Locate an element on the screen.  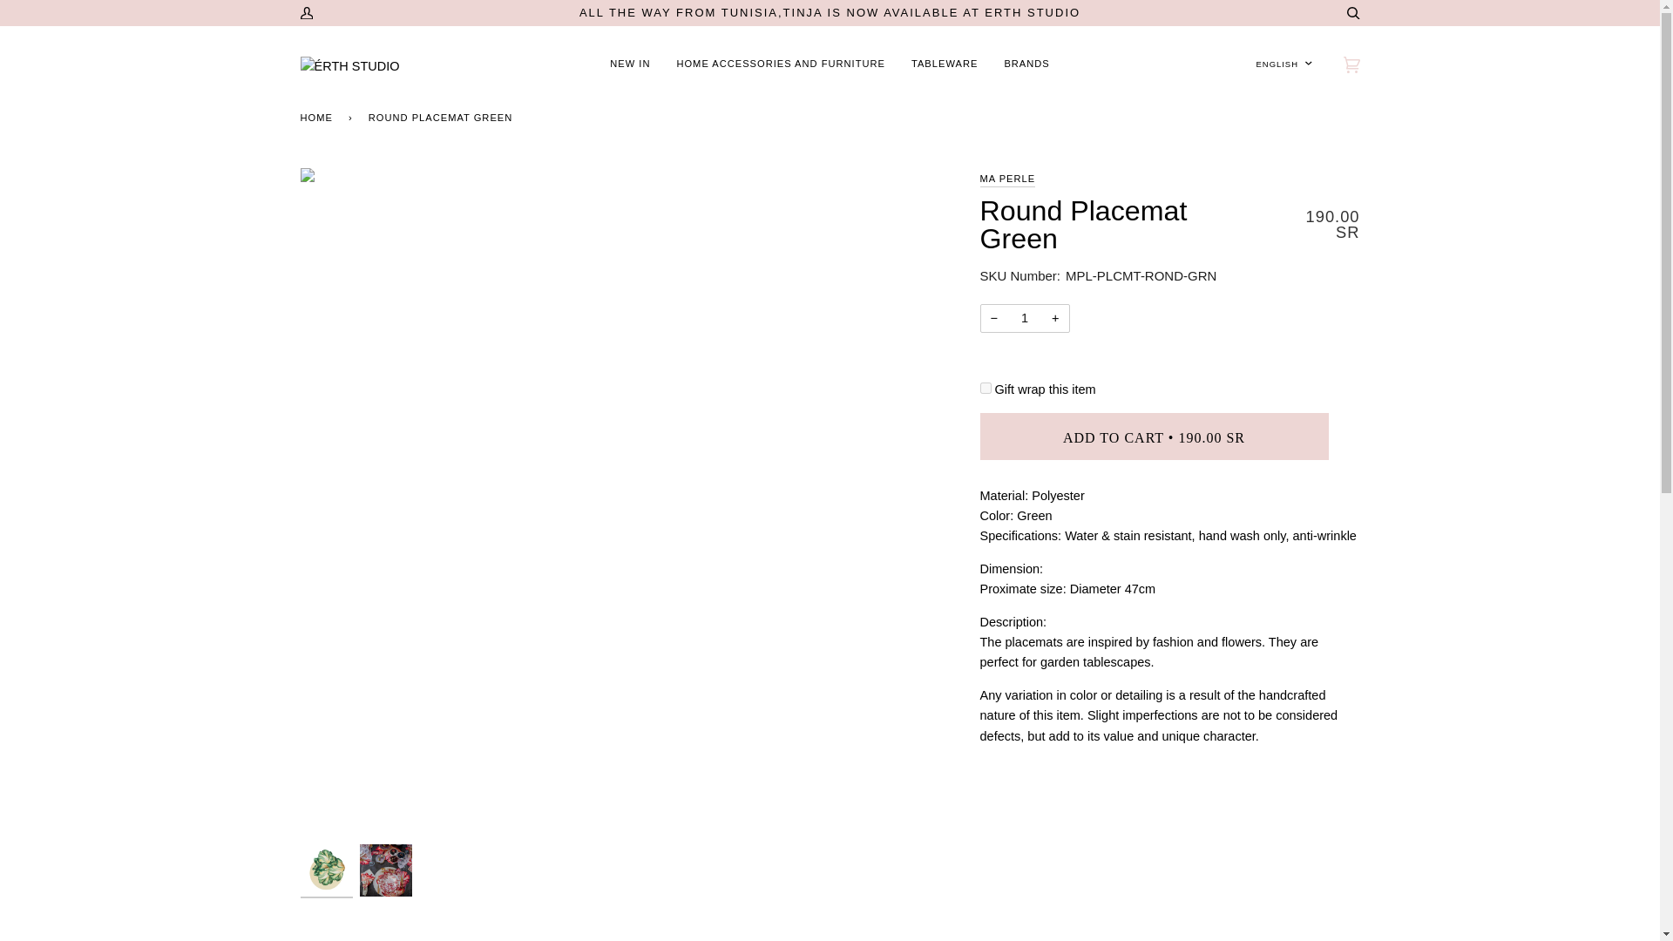
TABLEWARE is located at coordinates (945, 64).